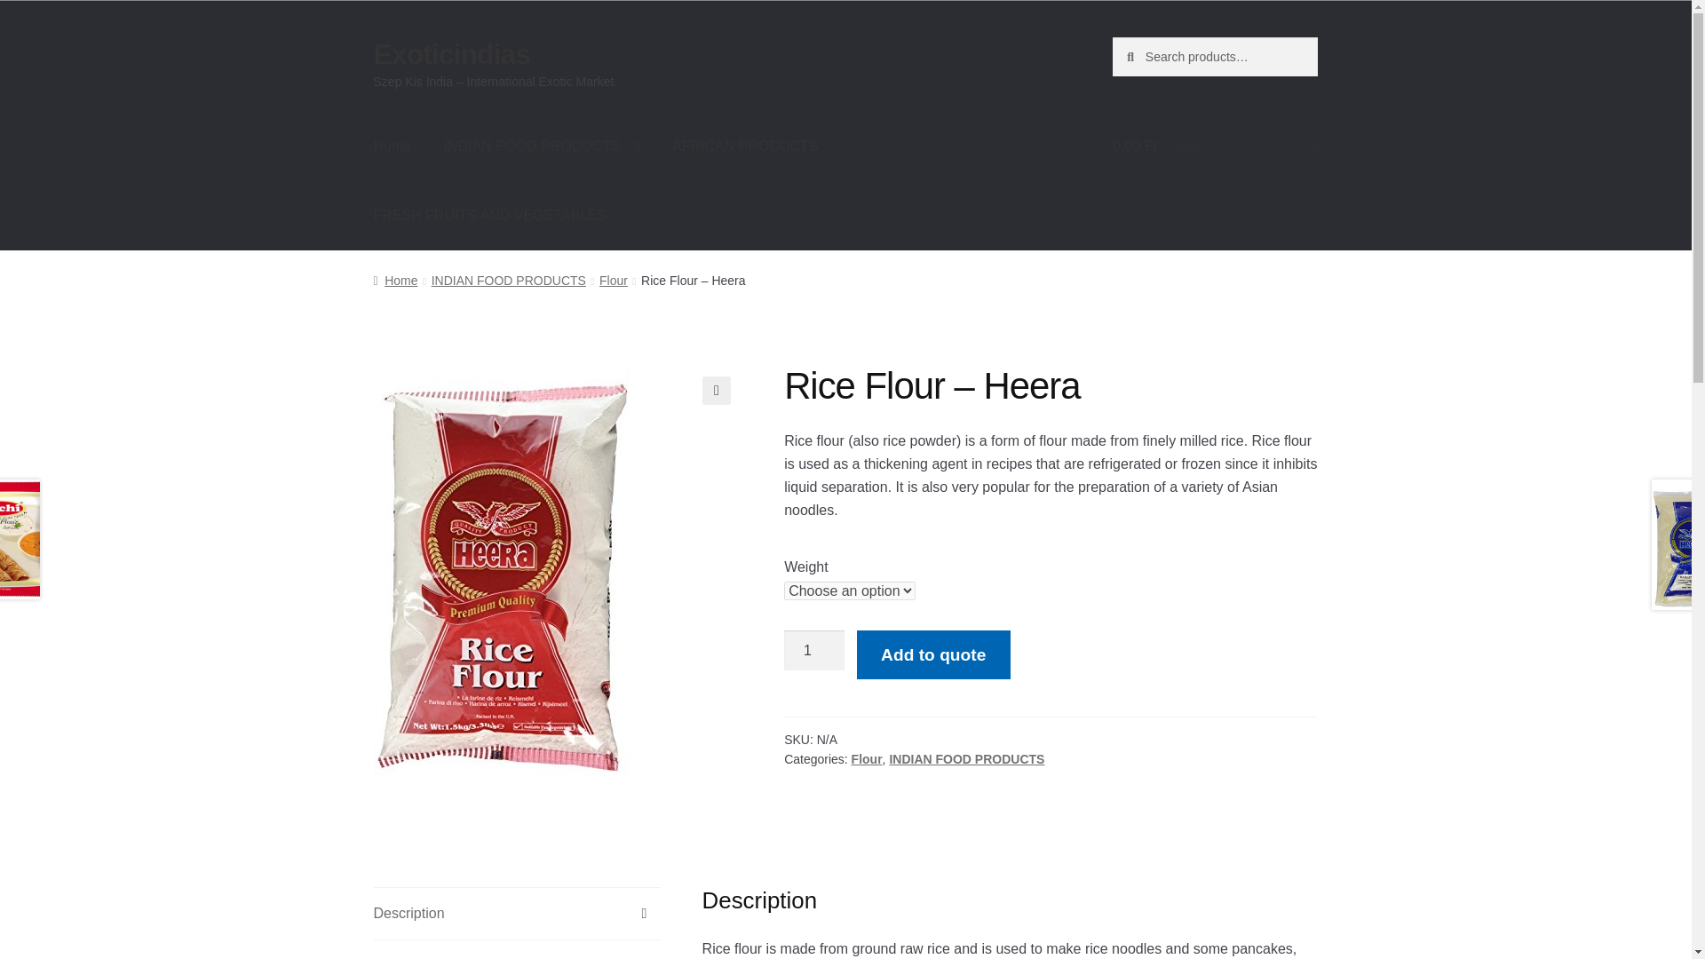 Image resolution: width=1705 pixels, height=959 pixels. I want to click on FRESH FRUITS AND VEGETABLES, so click(490, 215).